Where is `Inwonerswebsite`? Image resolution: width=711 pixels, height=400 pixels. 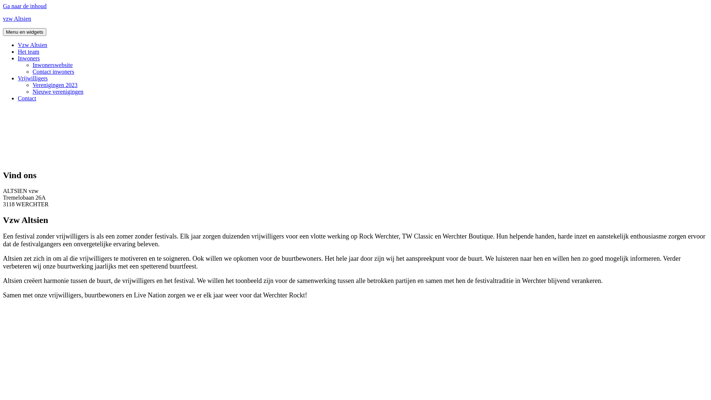 Inwonerswebsite is located at coordinates (53, 65).